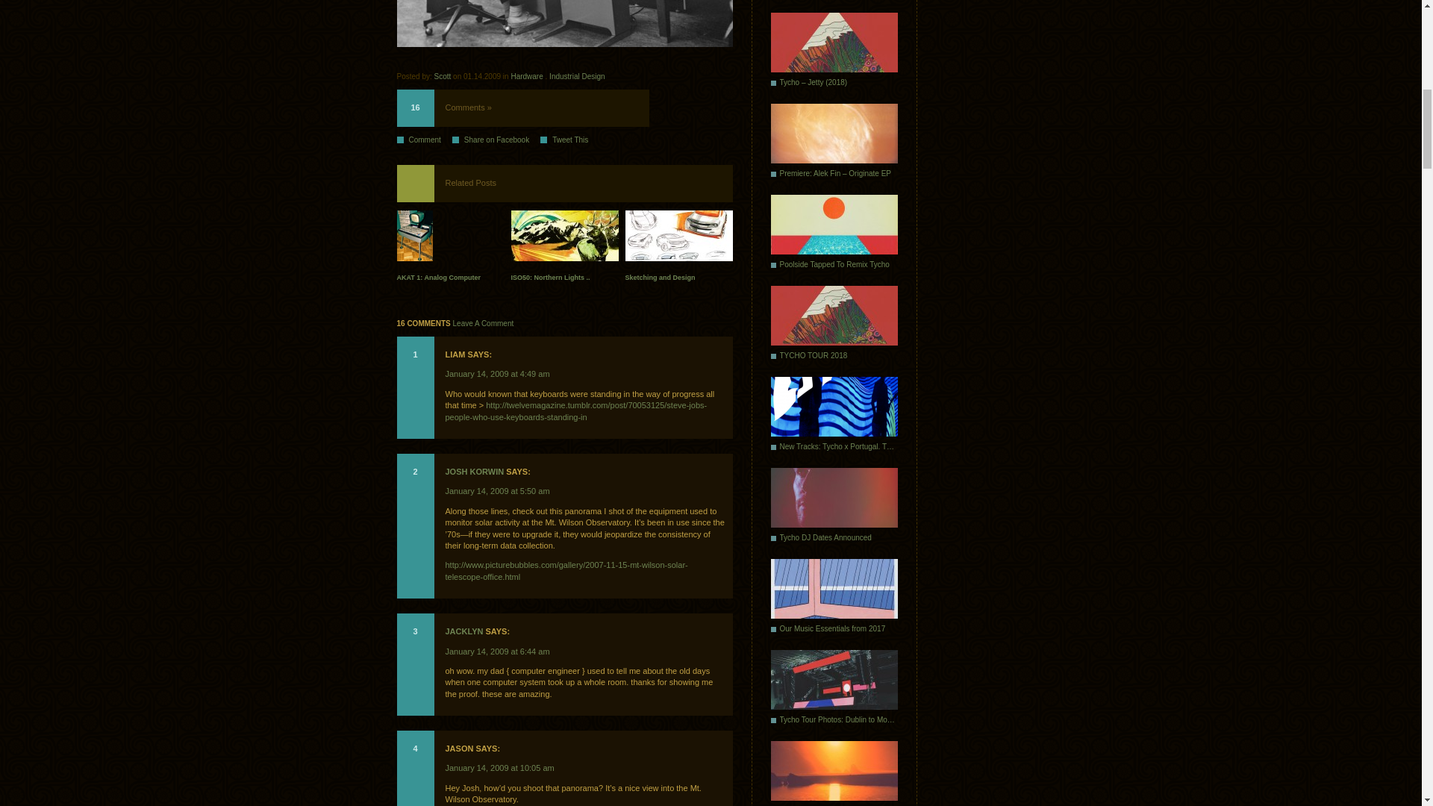  What do you see at coordinates (496, 651) in the screenshot?
I see `January 14, 2009 at 6:44 am` at bounding box center [496, 651].